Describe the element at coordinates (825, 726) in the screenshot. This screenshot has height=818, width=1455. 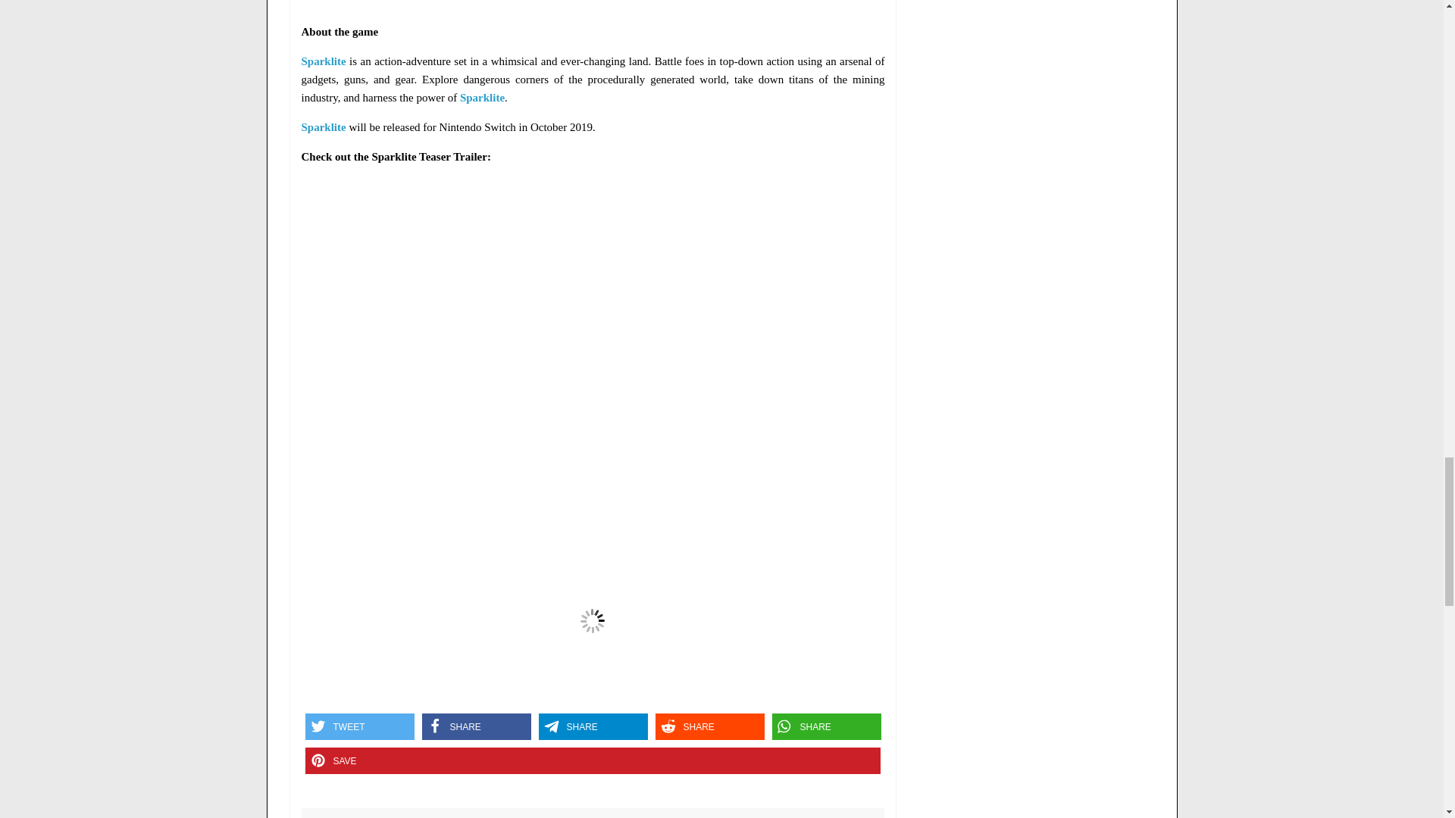
I see `Share on Whatsapp` at that location.